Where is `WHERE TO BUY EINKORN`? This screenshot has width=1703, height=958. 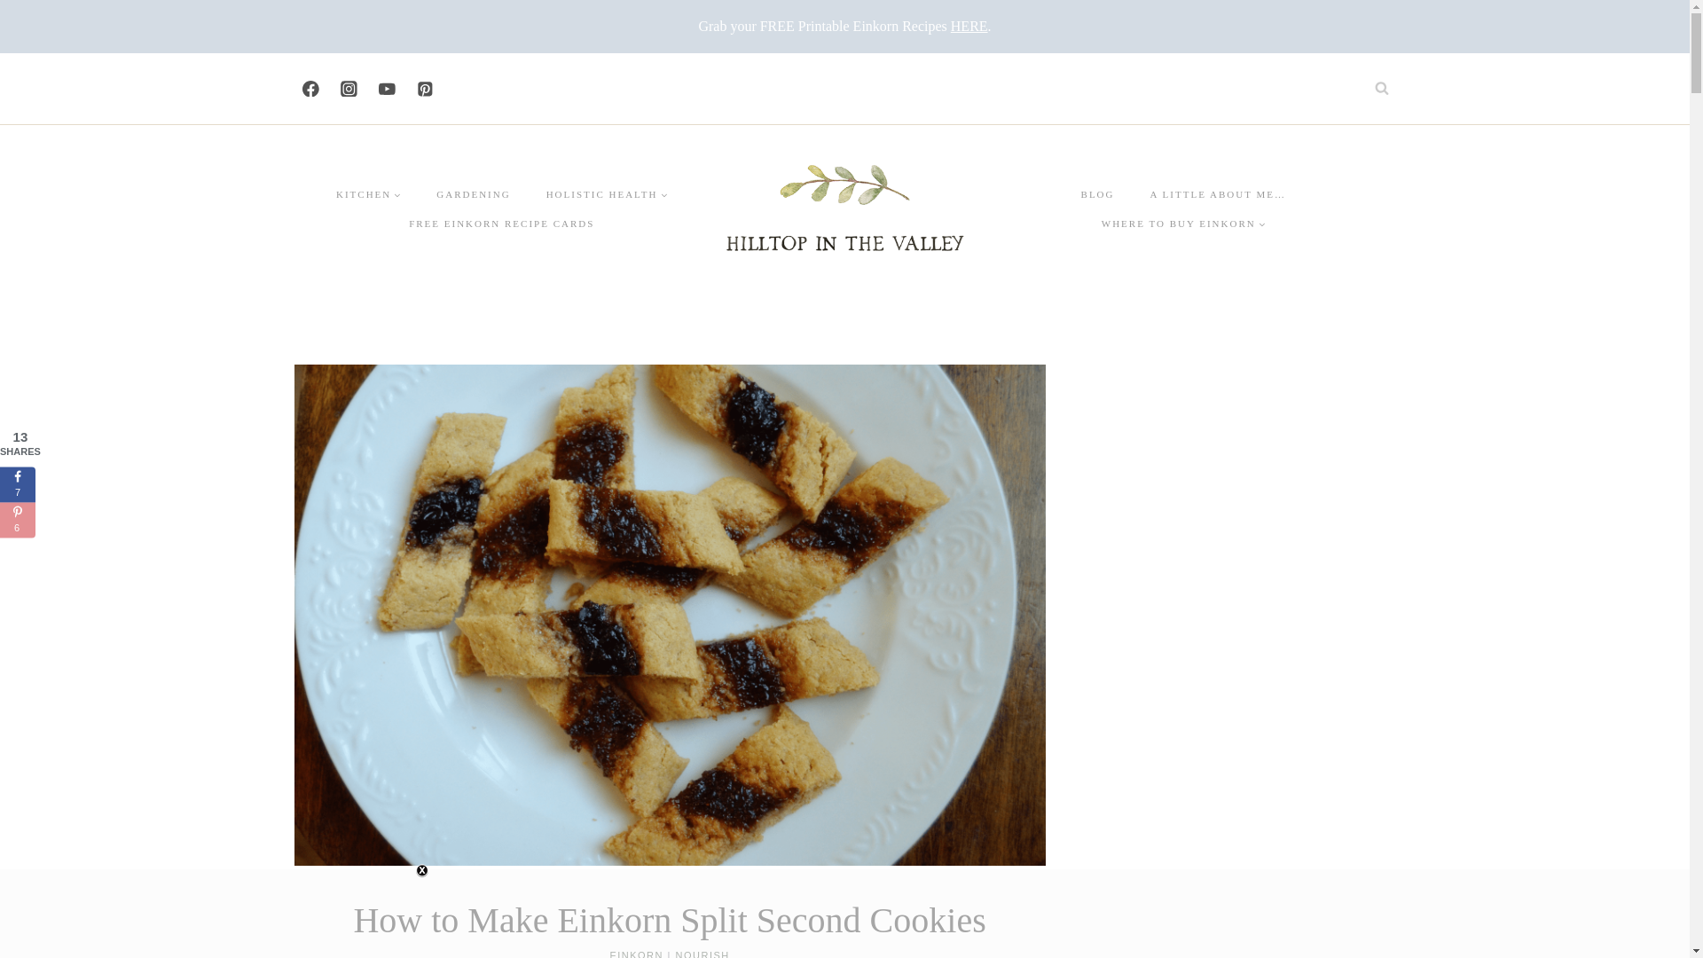
WHERE TO BUY EINKORN is located at coordinates (1183, 224).